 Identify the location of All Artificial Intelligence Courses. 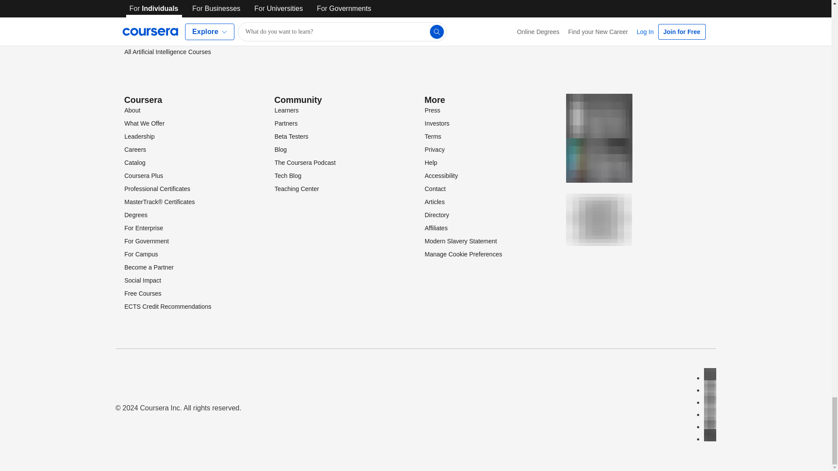
(167, 52).